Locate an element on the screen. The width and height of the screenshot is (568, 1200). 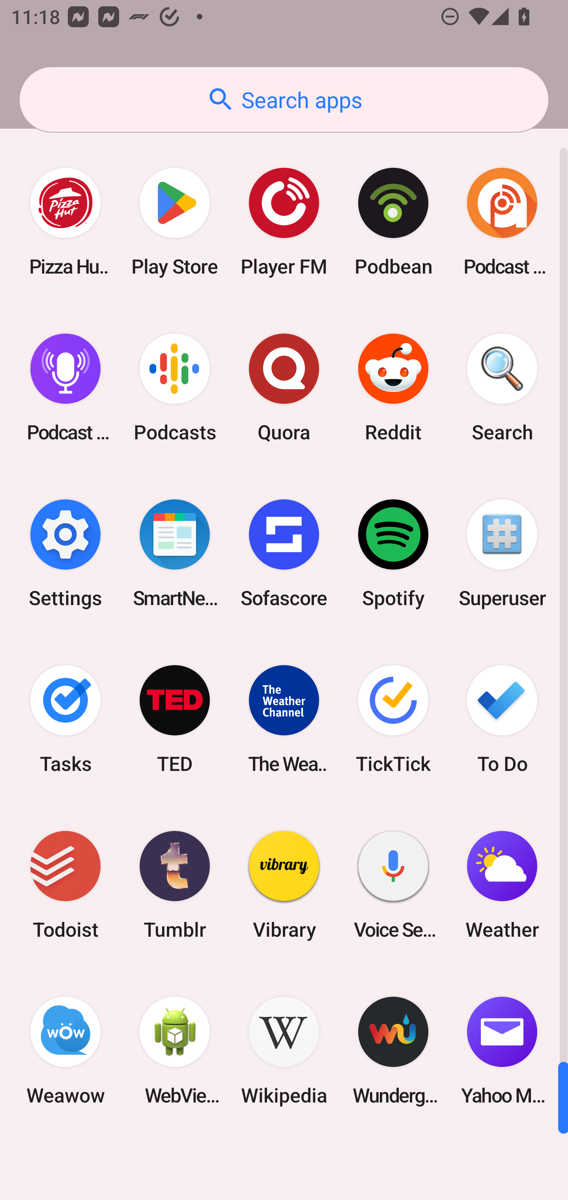
Pizza Hut HK & Macau is located at coordinates (65, 222).